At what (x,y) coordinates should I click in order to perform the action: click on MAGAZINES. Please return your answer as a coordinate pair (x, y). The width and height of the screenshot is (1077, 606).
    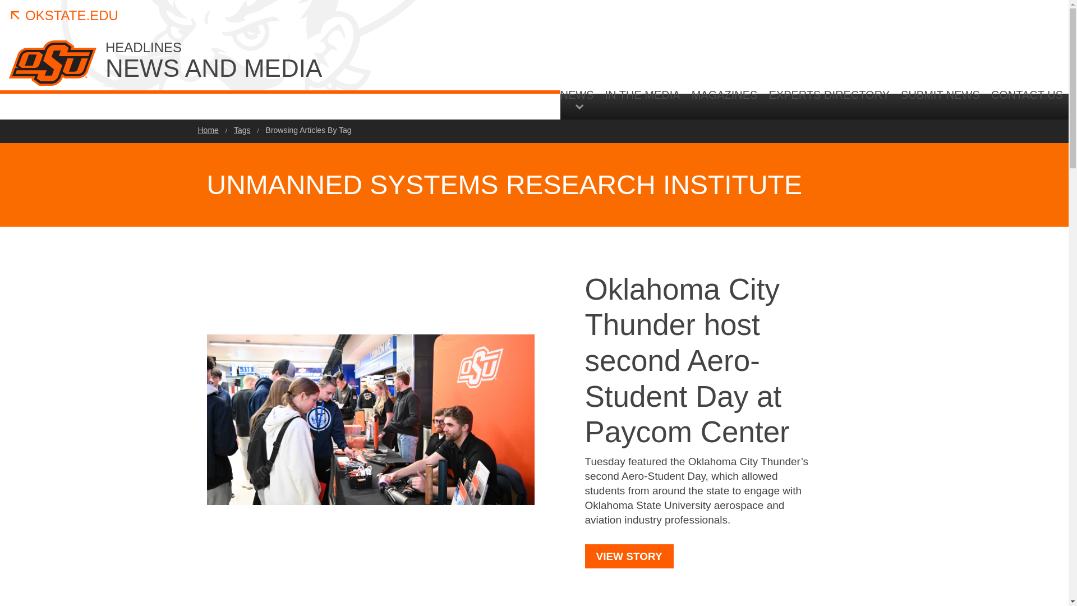
    Looking at the image, I should click on (315, 61).